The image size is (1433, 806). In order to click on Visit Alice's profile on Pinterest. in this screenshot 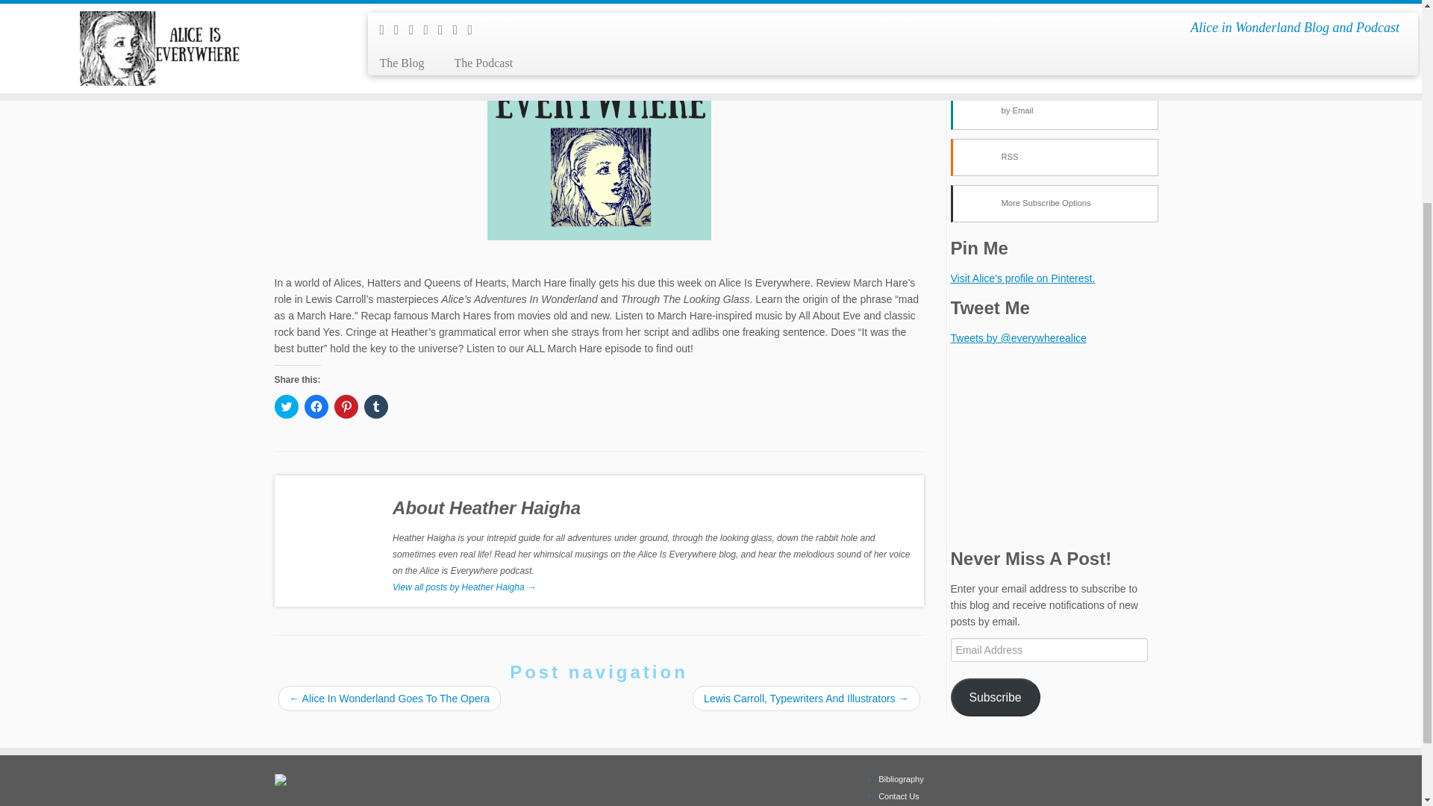, I will do `click(1023, 278)`.